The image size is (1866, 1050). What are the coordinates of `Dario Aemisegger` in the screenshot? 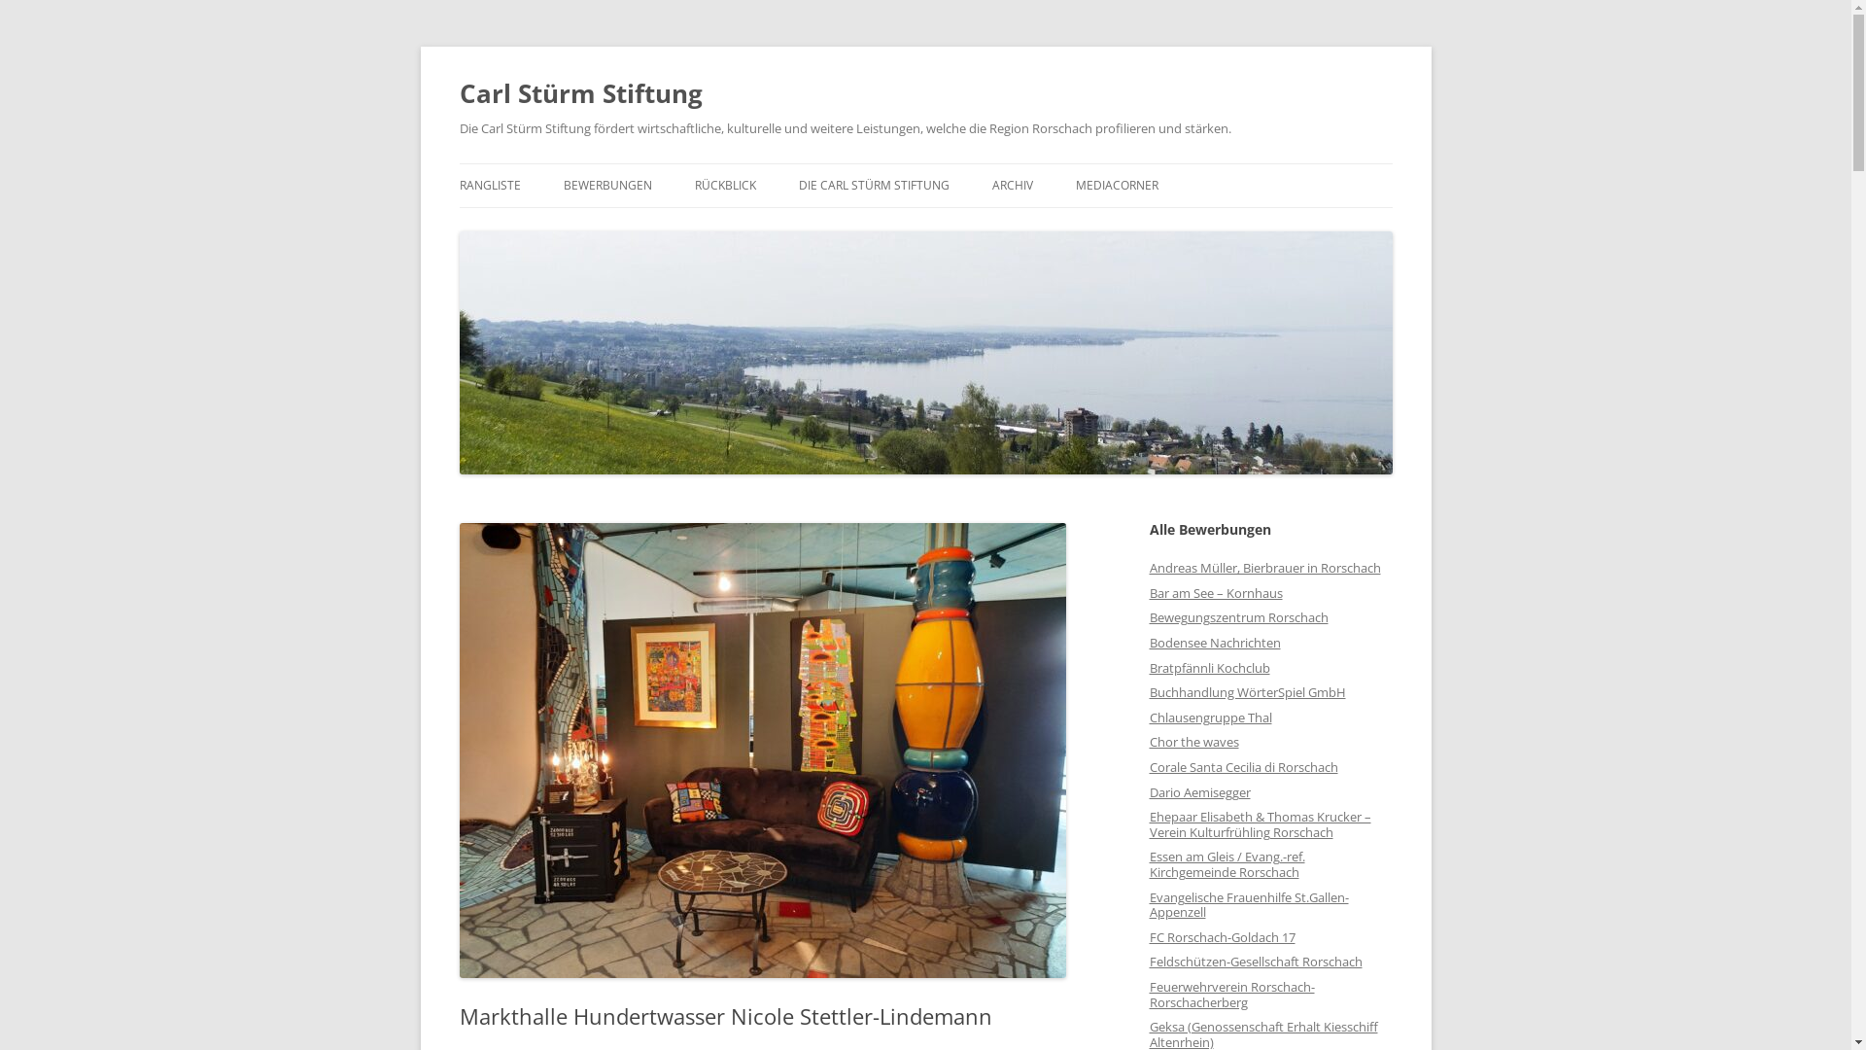 It's located at (1199, 792).